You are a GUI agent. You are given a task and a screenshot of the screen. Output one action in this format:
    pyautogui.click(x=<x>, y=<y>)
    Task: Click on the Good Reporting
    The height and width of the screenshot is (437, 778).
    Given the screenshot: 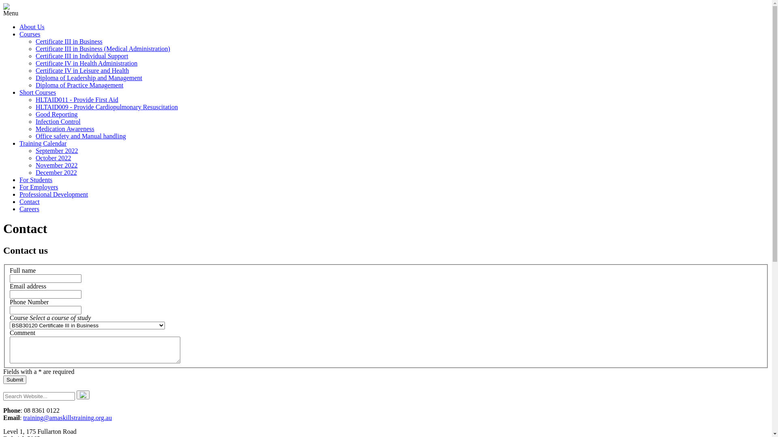 What is the action you would take?
    pyautogui.click(x=57, y=114)
    